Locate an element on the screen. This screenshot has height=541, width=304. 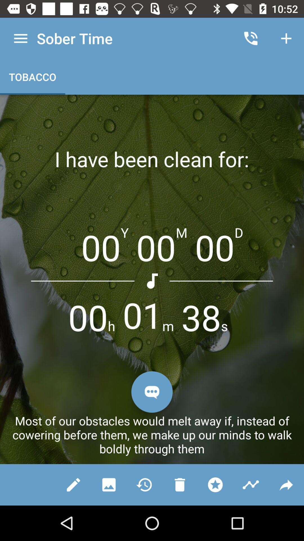
open menu is located at coordinates (21, 38).